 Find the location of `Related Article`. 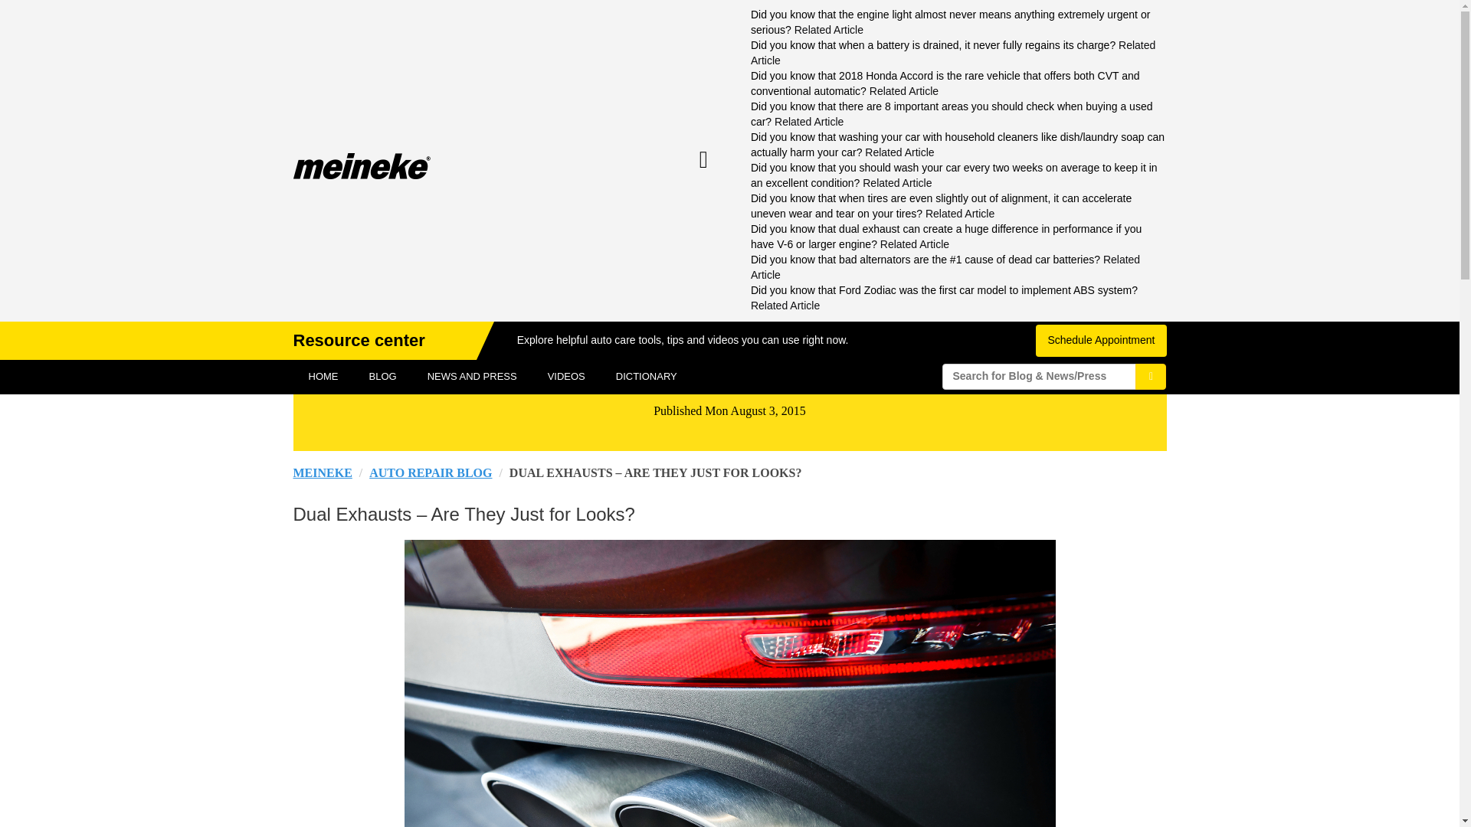

Related Article is located at coordinates (809, 122).